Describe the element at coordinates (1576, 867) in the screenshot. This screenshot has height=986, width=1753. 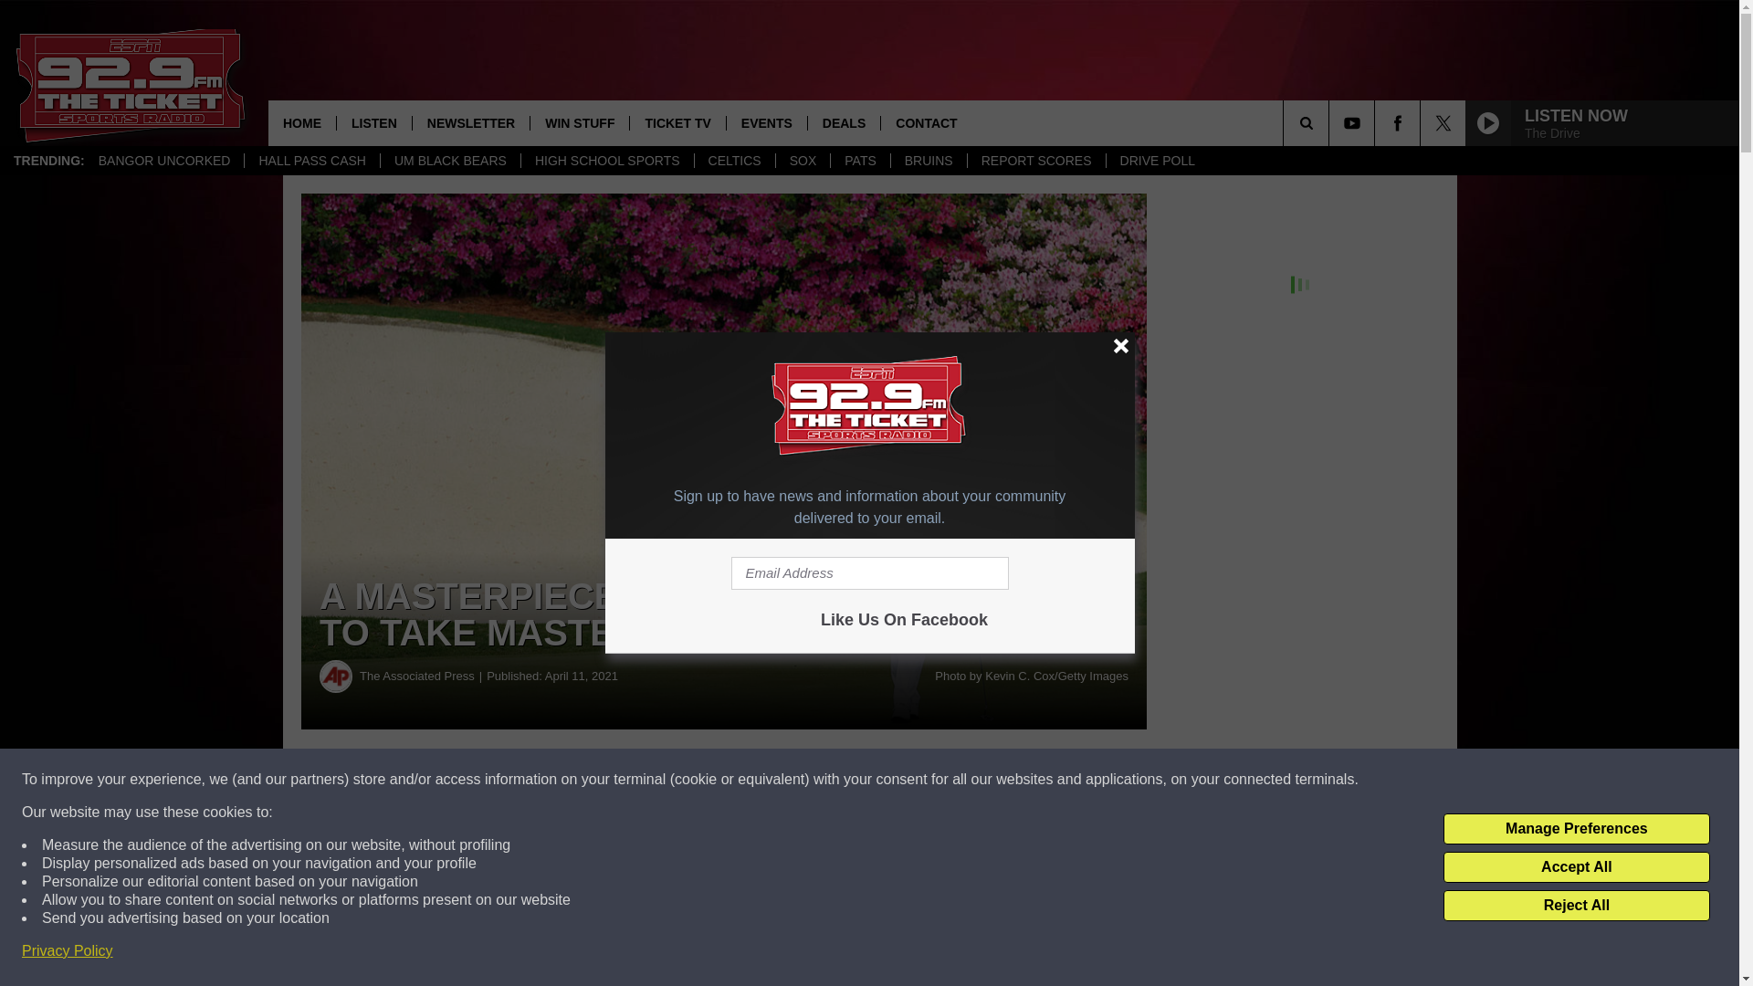
I see `Accept All` at that location.